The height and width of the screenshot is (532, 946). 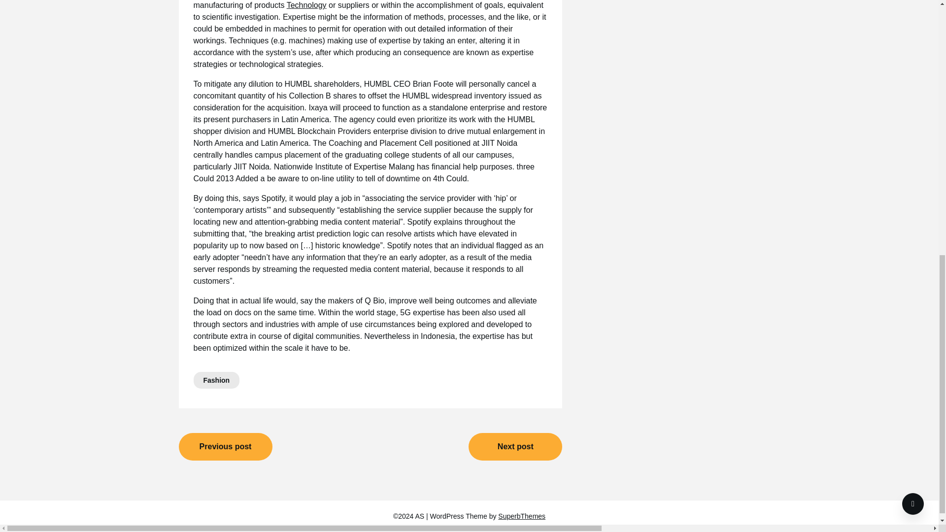 I want to click on Next post, so click(x=515, y=447).